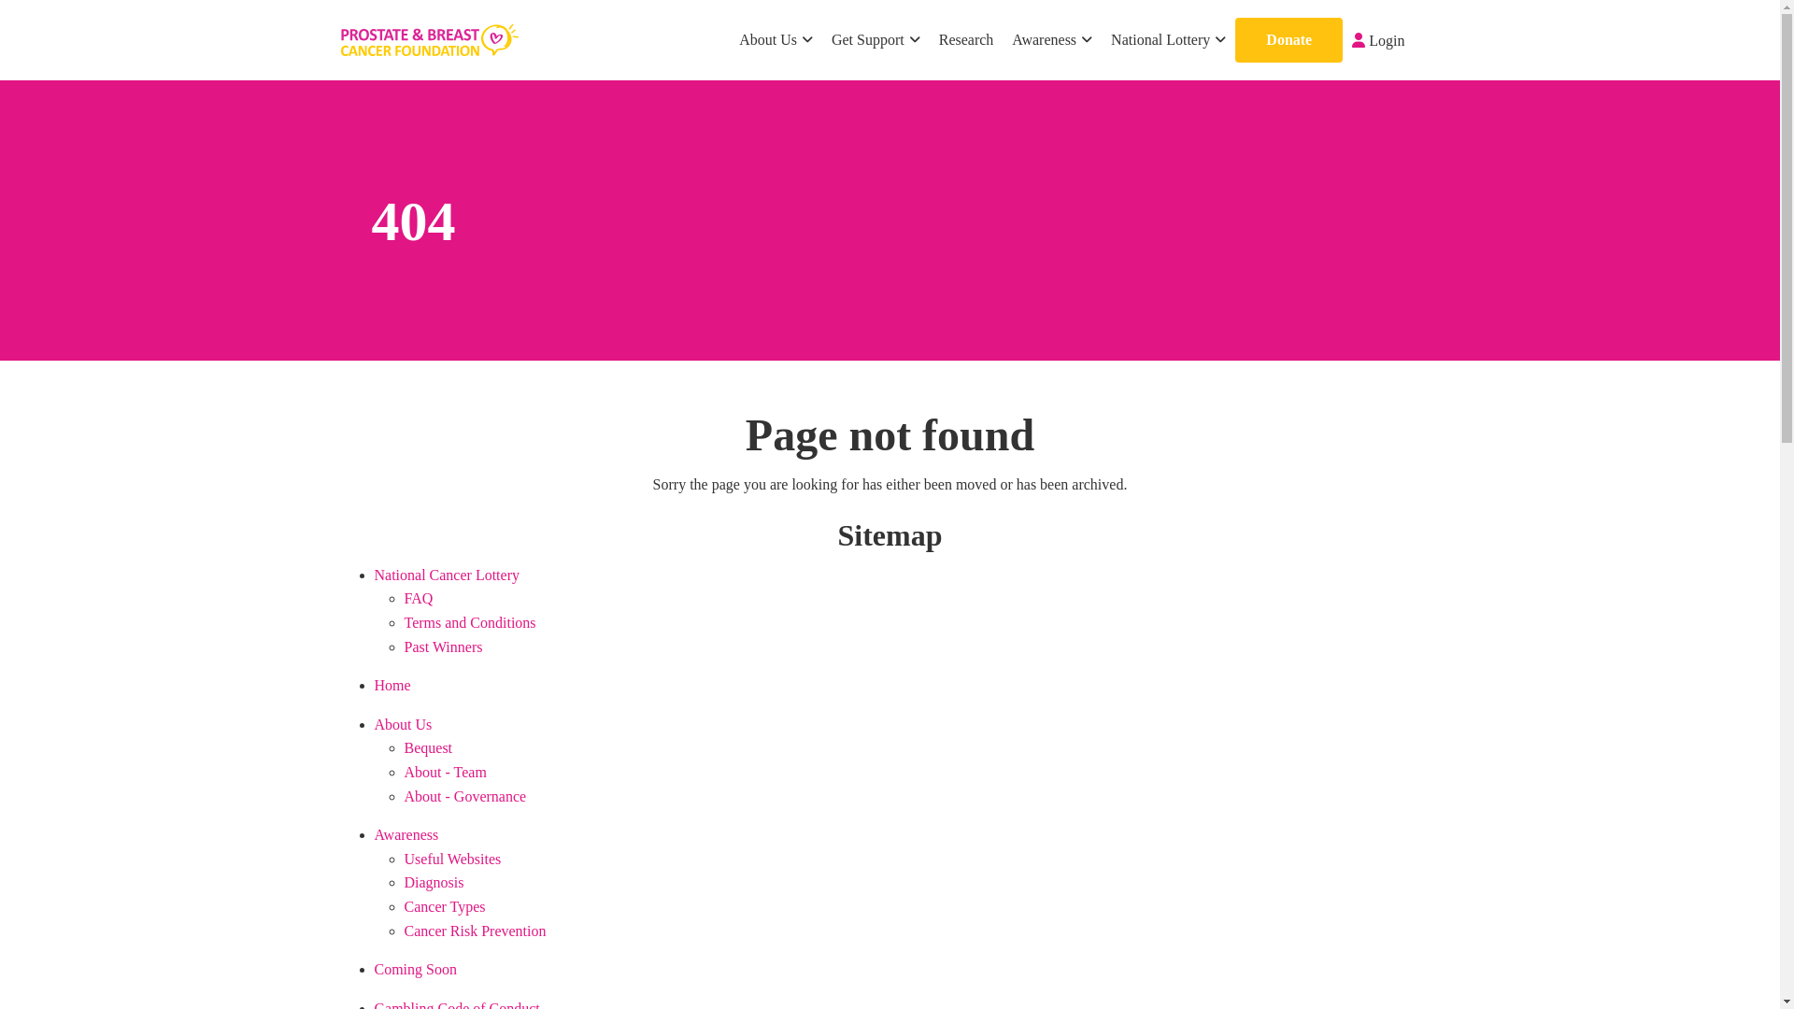  Describe the element at coordinates (445, 906) in the screenshot. I see `Cancer Types` at that location.